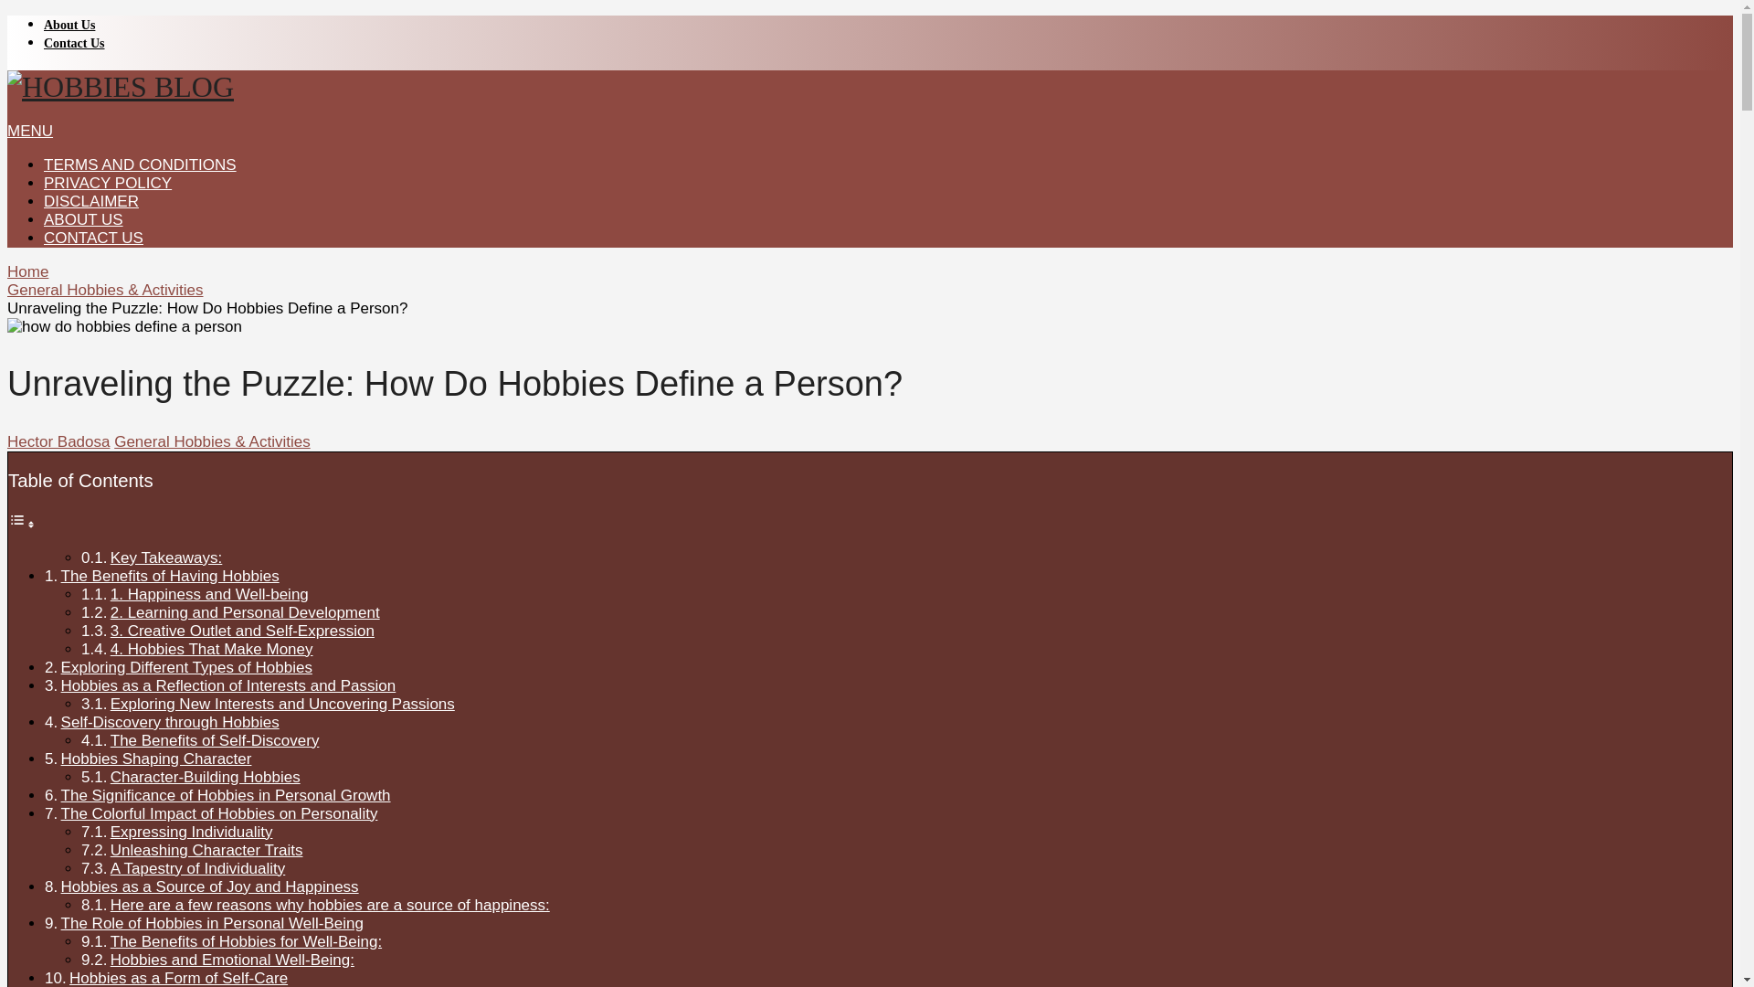  I want to click on The Benefits of Having Hobbies, so click(170, 576).